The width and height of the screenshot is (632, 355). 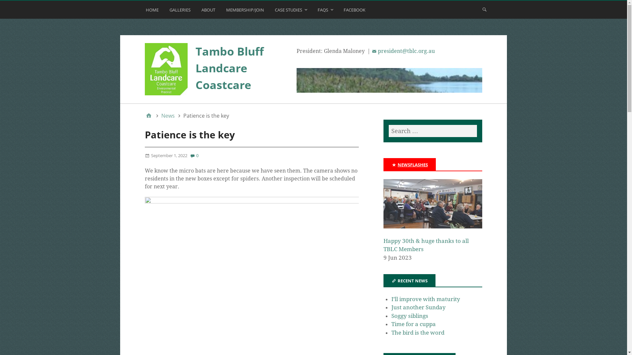 I want to click on MEMBERSHIP/JOIN, so click(x=246, y=11).